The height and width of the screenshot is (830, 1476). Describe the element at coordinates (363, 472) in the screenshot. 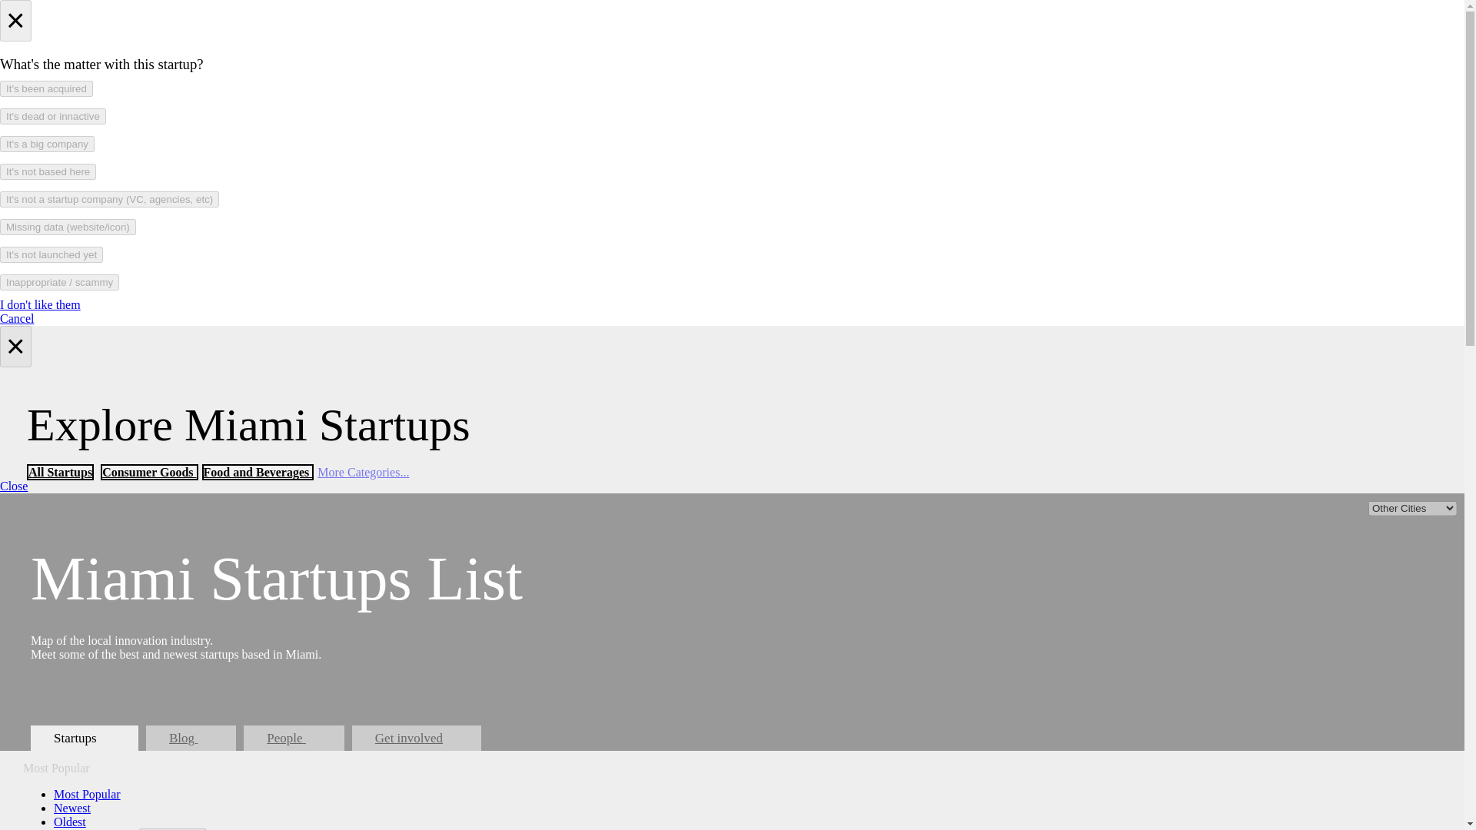

I see `More Categories...` at that location.